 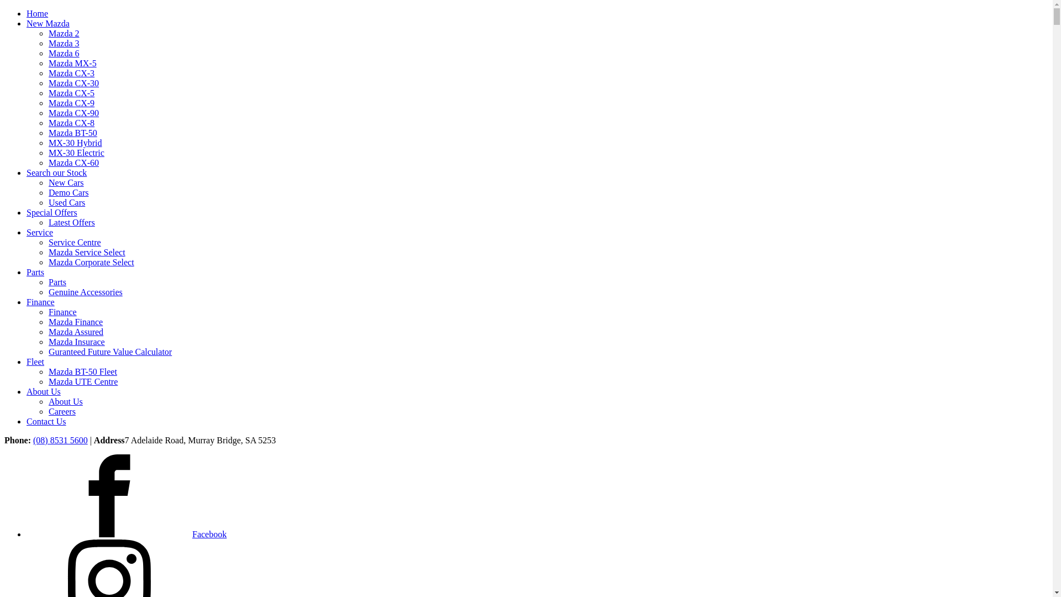 I want to click on Home, so click(x=38, y=13).